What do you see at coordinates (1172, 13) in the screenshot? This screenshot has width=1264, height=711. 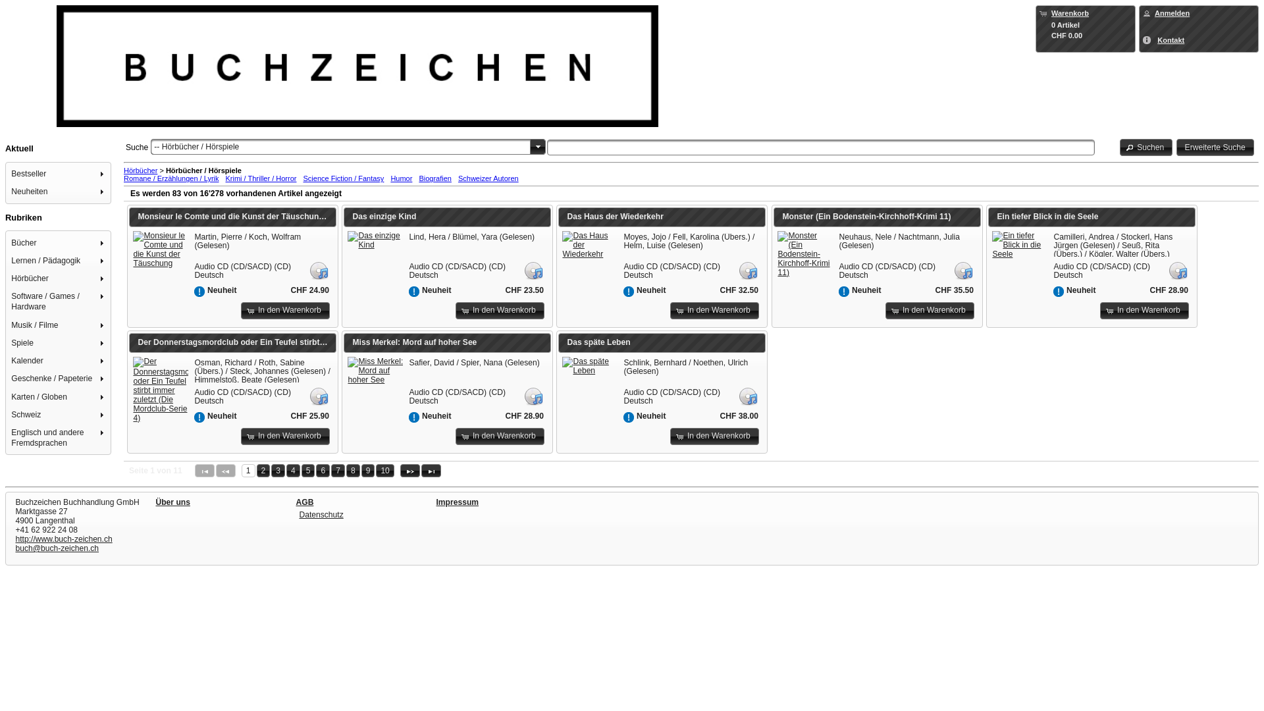 I see `Anmelden` at bounding box center [1172, 13].